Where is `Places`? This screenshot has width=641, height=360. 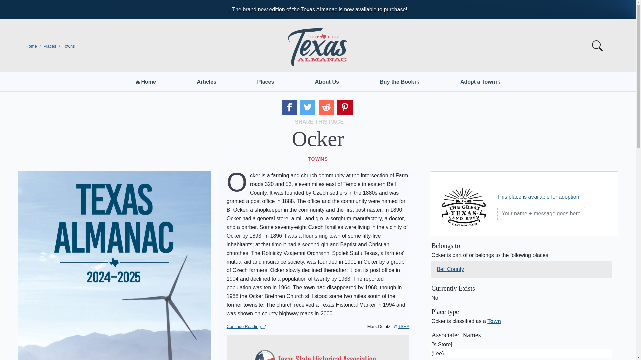 Places is located at coordinates (266, 82).